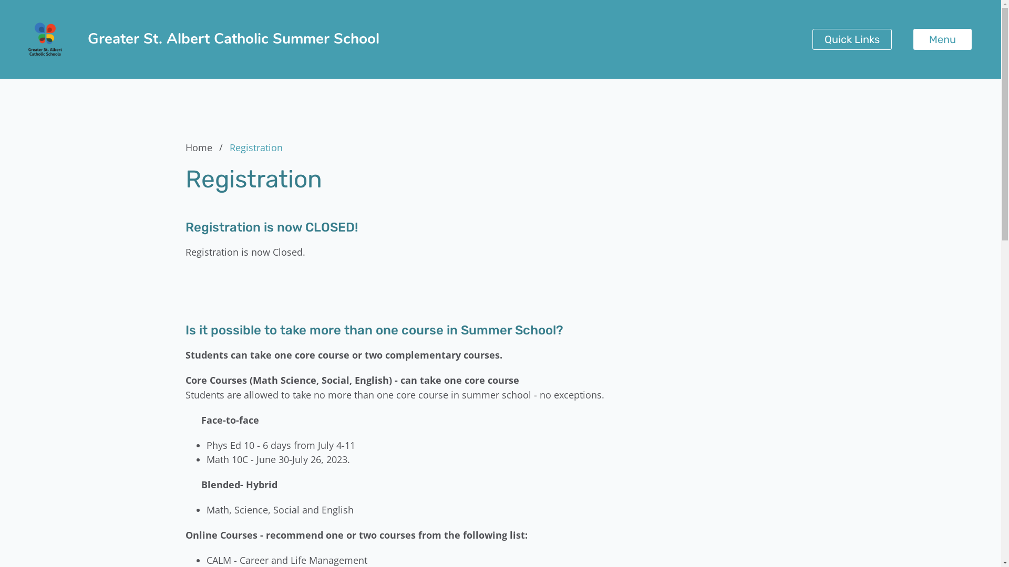 This screenshot has width=1009, height=567. What do you see at coordinates (32, 14) in the screenshot?
I see `Search` at bounding box center [32, 14].